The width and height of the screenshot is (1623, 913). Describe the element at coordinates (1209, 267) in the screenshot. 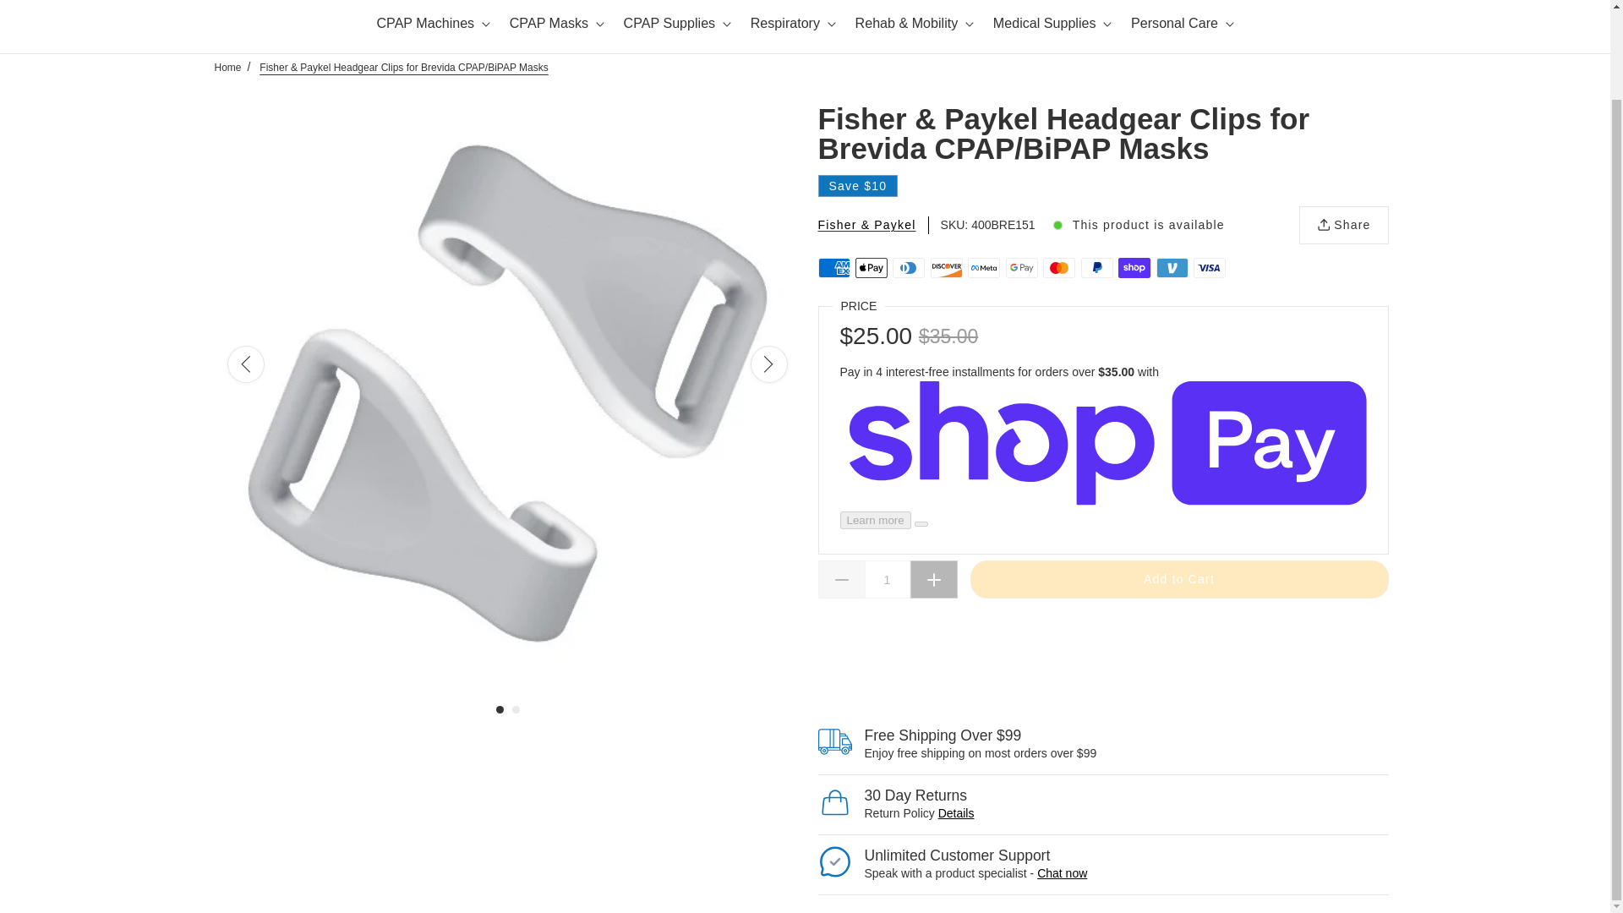

I see `Visa` at that location.